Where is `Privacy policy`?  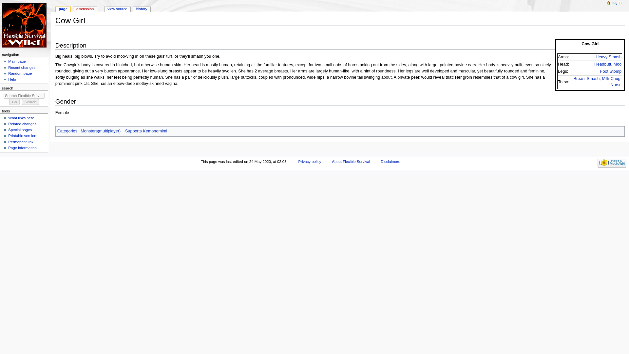
Privacy policy is located at coordinates (310, 161).